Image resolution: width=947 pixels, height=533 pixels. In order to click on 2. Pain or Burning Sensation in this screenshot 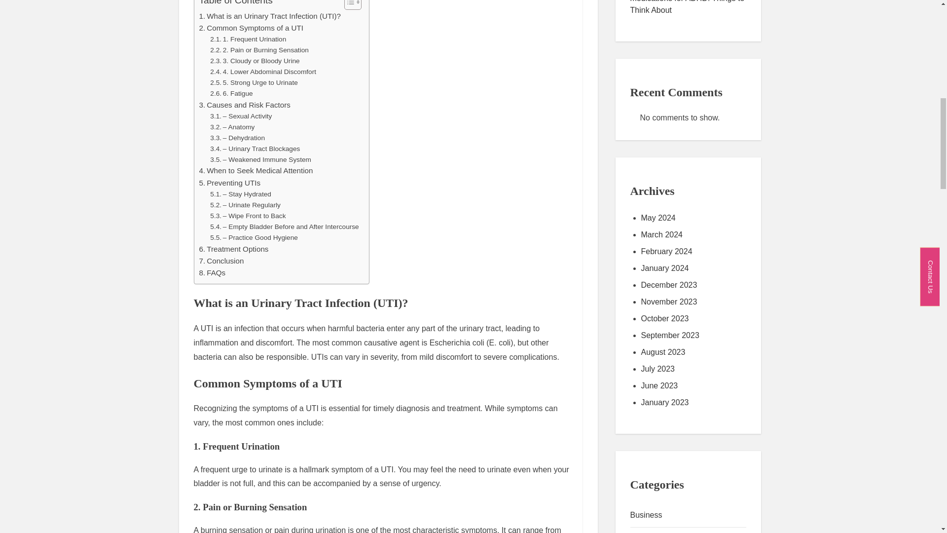, I will do `click(259, 50)`.